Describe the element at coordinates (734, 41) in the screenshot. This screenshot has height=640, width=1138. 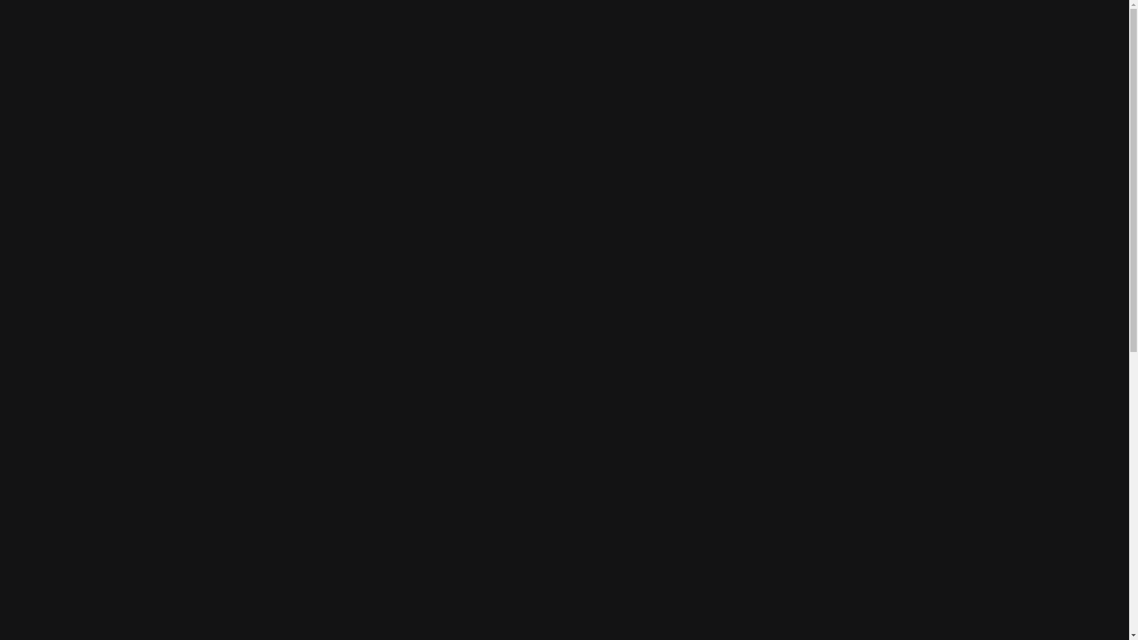
I see `Contact Us` at that location.